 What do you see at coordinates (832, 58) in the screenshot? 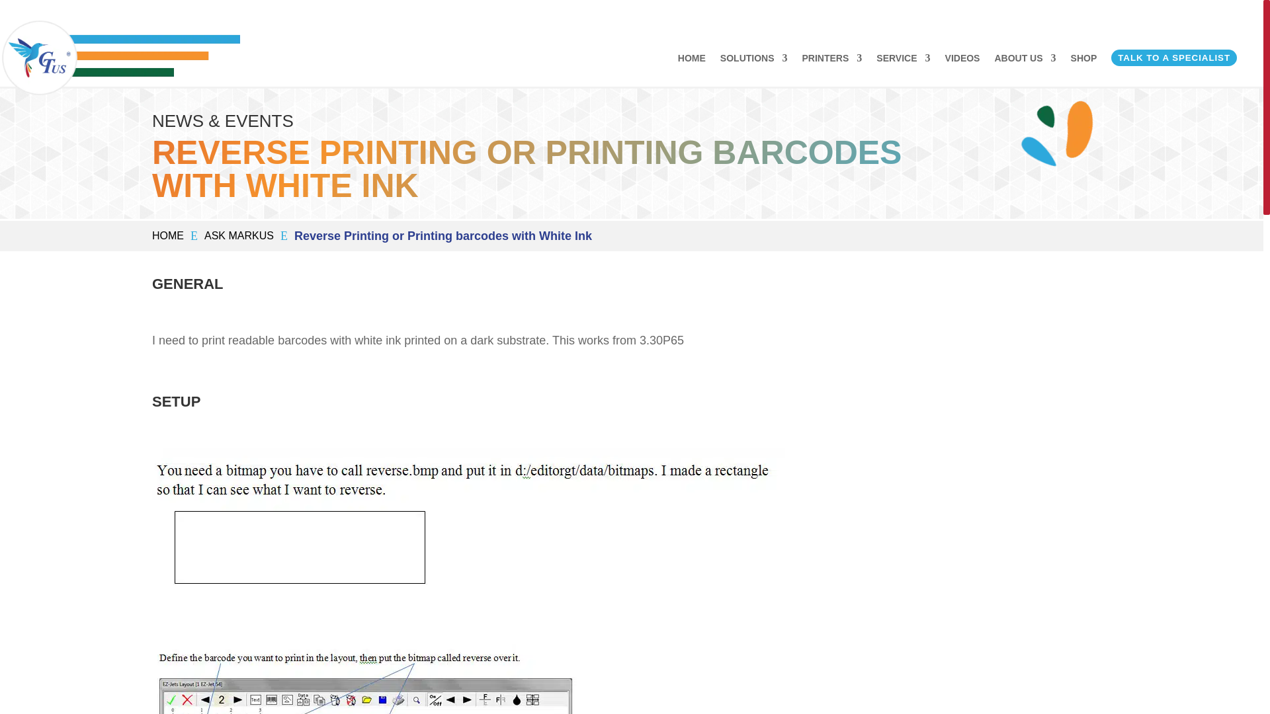
I see `PRINTERS` at bounding box center [832, 58].